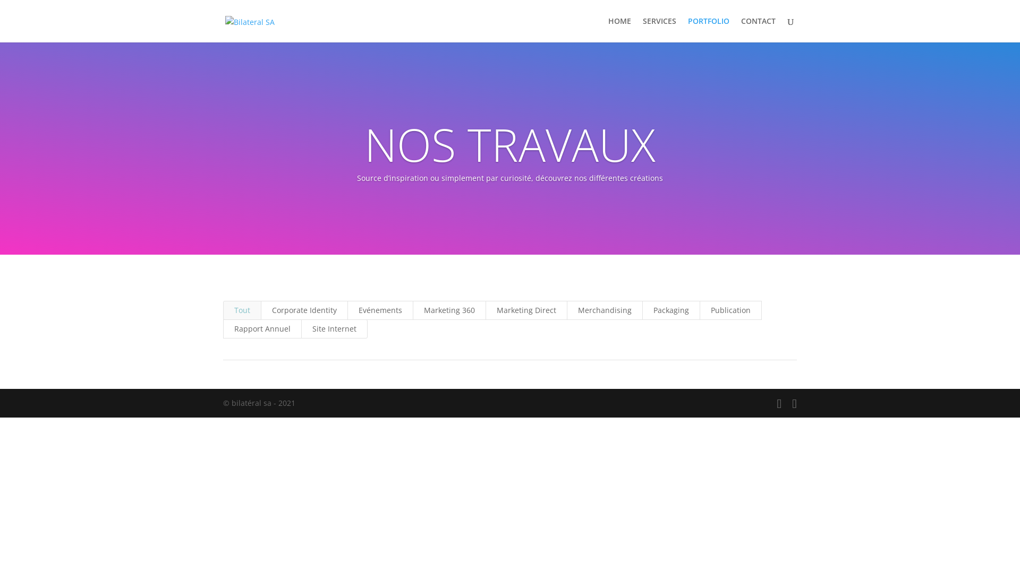 The width and height of the screenshot is (1020, 573). What do you see at coordinates (605, 310) in the screenshot?
I see `Merchandising` at bounding box center [605, 310].